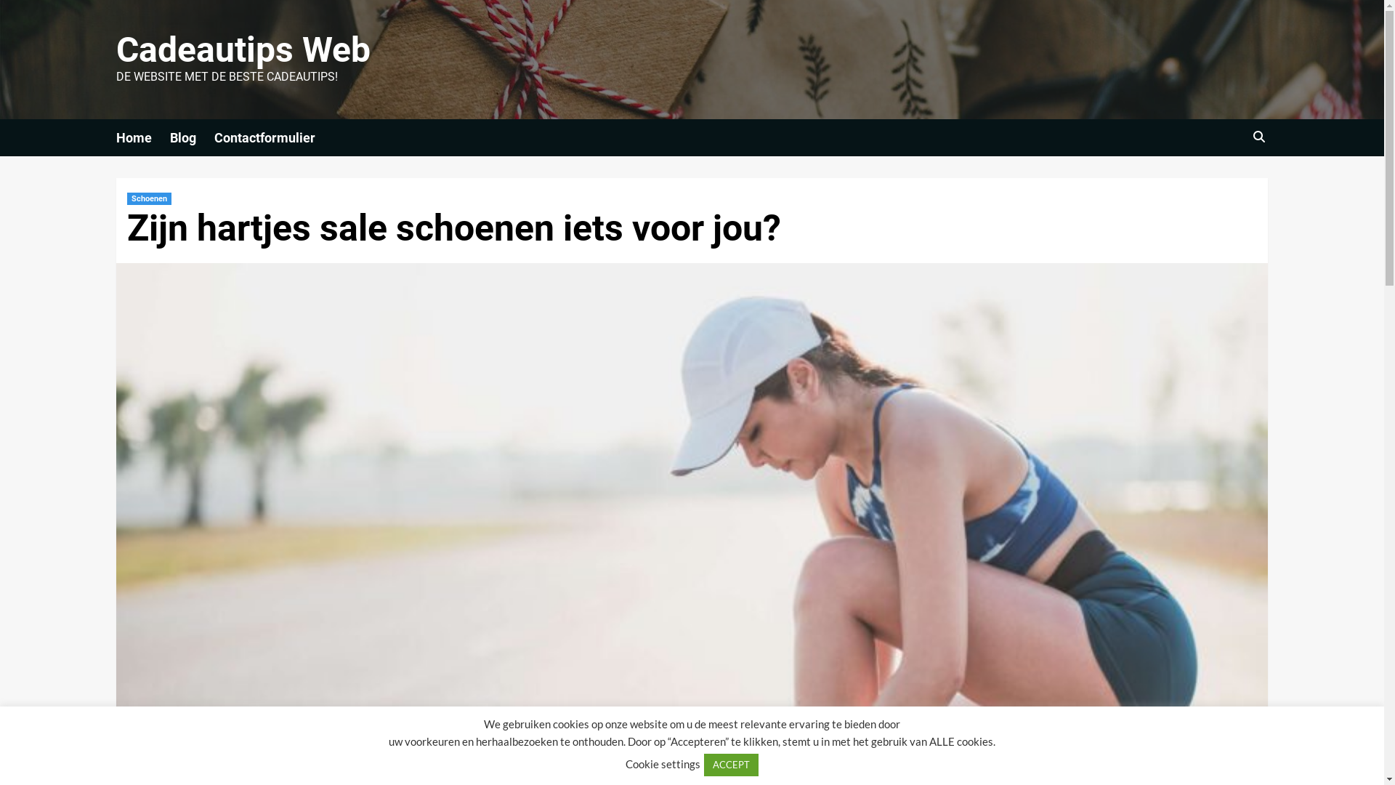 This screenshot has width=1395, height=785. I want to click on Home, so click(143, 138).